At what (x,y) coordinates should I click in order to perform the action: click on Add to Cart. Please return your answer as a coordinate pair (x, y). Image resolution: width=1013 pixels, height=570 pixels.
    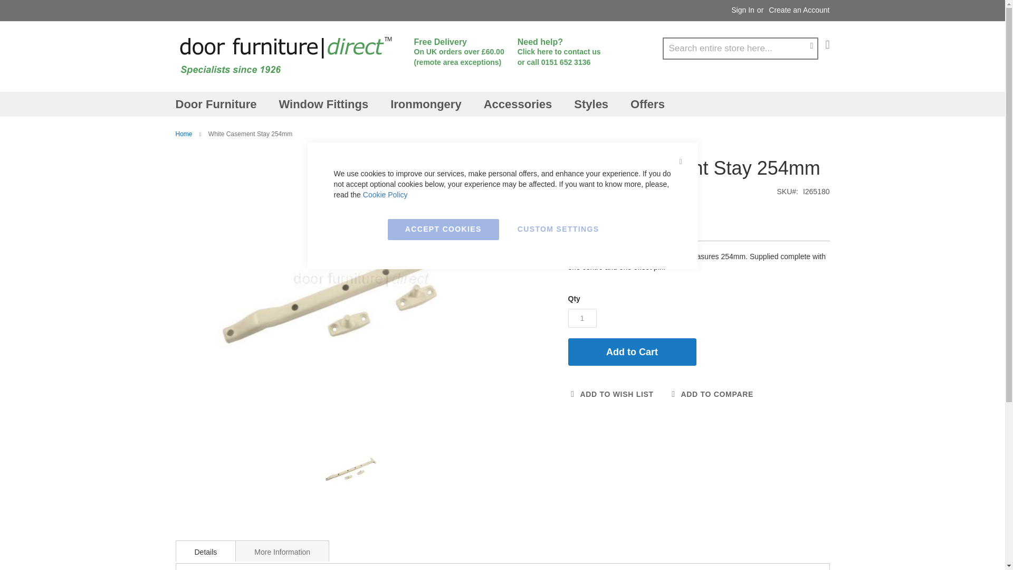
    Looking at the image, I should click on (632, 352).